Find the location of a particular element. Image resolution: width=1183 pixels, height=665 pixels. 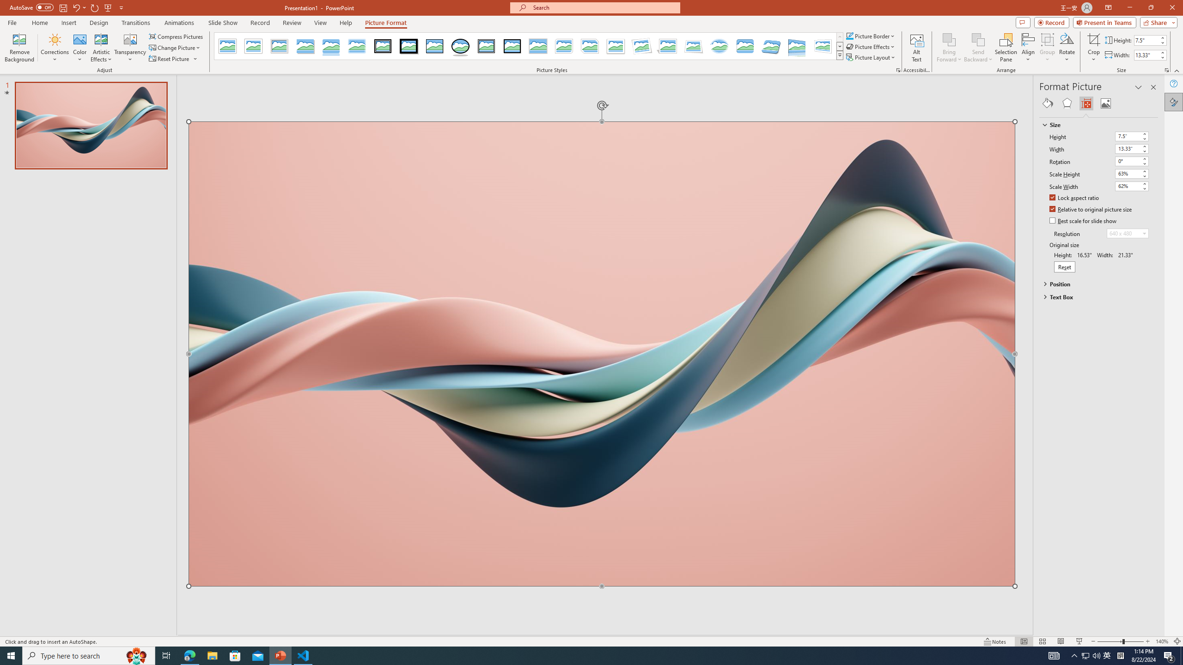

Bring Forward is located at coordinates (949, 39).